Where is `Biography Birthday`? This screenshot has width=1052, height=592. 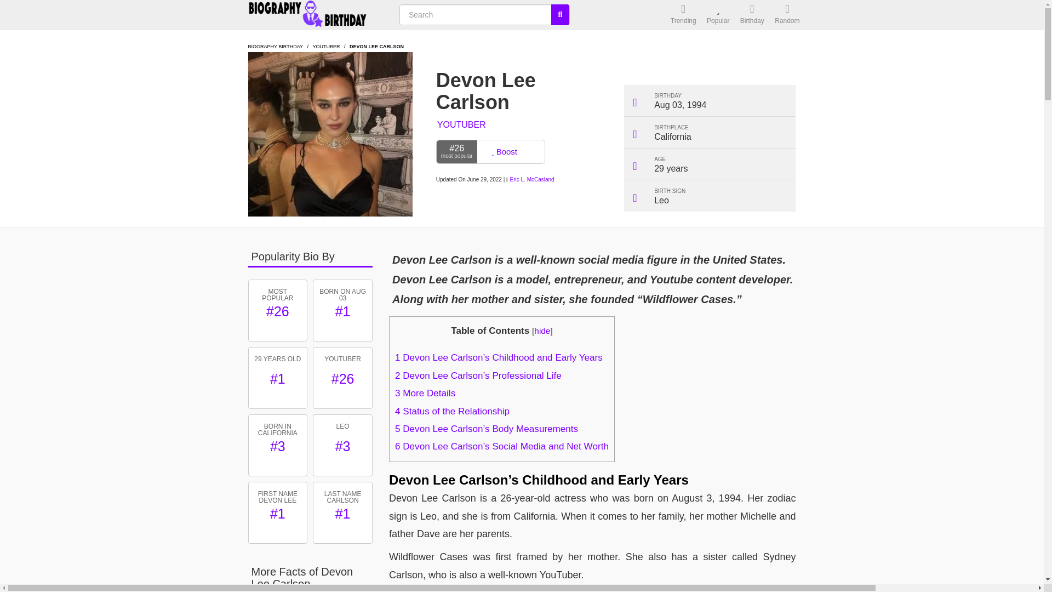
Biography Birthday is located at coordinates (317, 15).